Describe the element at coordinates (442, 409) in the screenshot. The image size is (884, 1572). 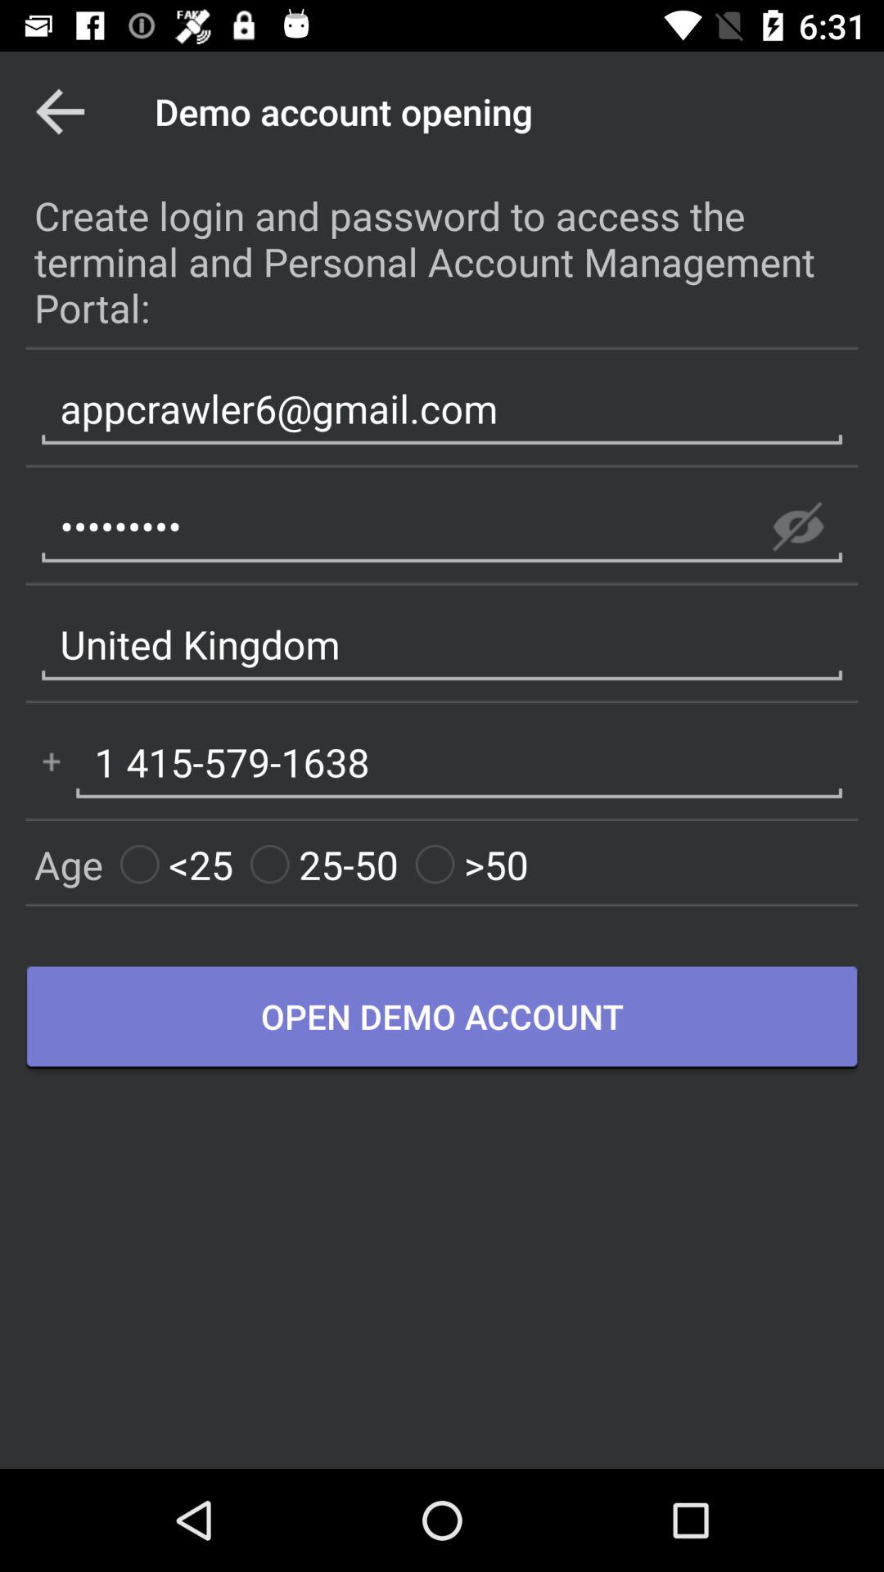
I see `press appcrawler6@gmail.com item` at that location.